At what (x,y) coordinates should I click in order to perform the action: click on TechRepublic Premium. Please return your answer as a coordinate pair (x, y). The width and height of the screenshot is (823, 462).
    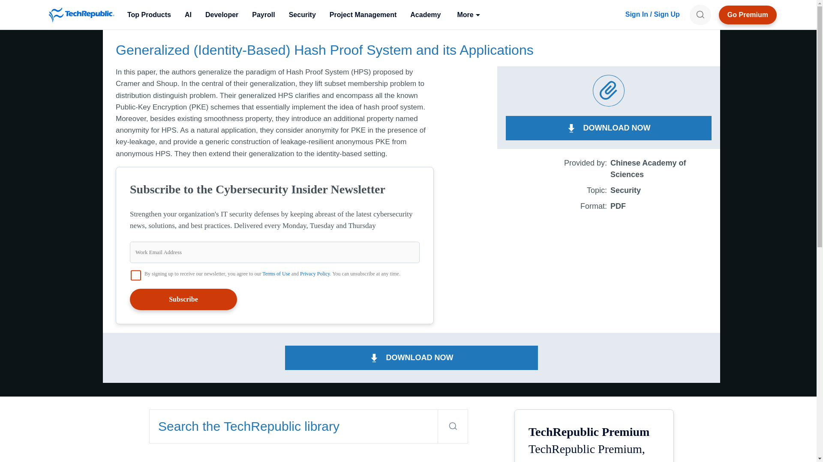
    Looking at the image, I should click on (748, 15).